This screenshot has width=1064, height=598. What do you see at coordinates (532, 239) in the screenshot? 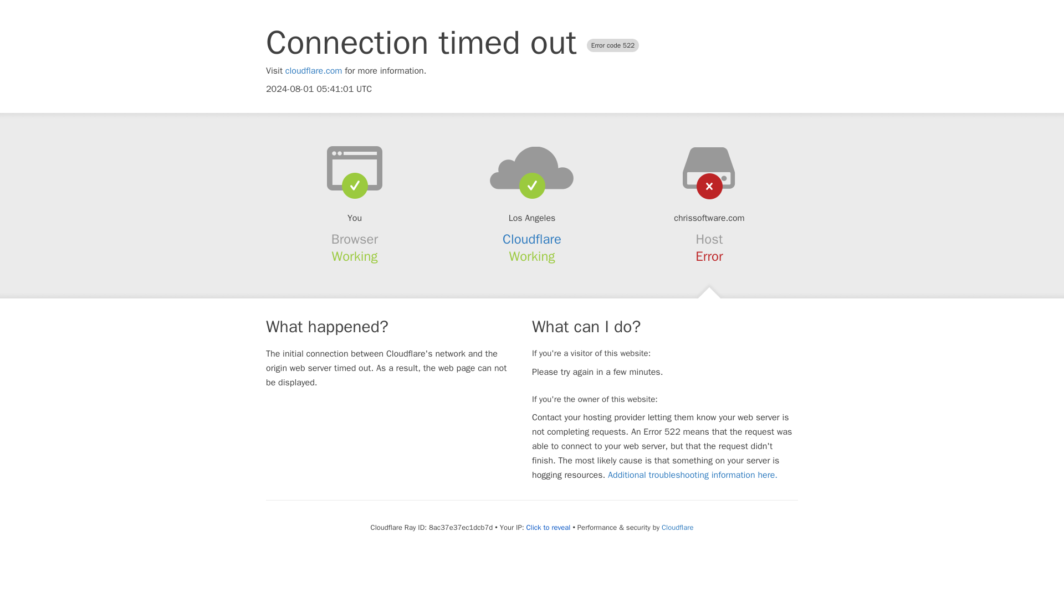
I see `Cloudflare` at bounding box center [532, 239].